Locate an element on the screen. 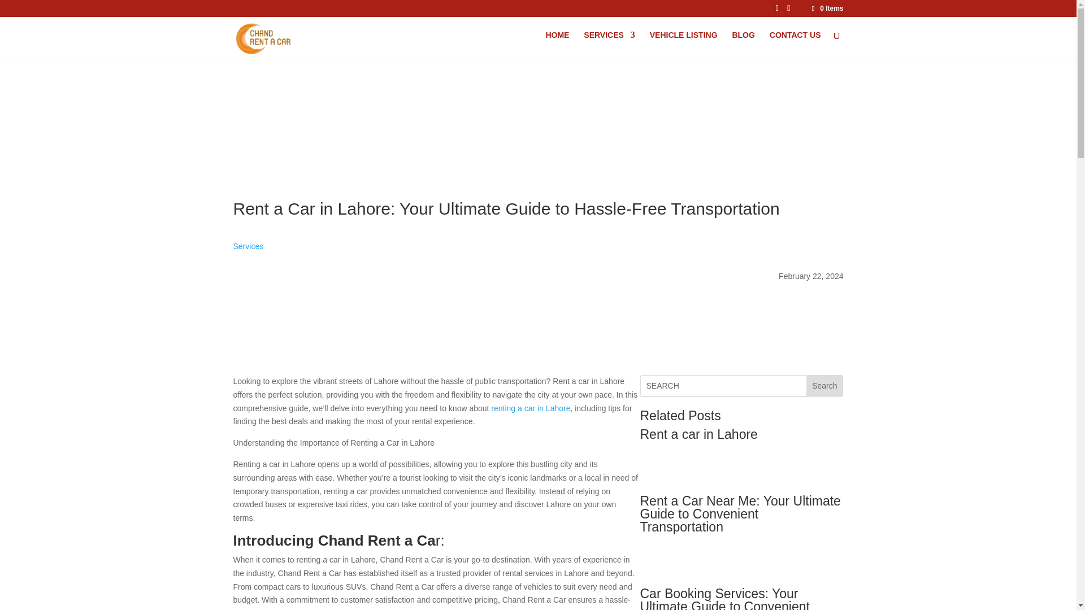 This screenshot has height=610, width=1085. Services is located at coordinates (248, 246).